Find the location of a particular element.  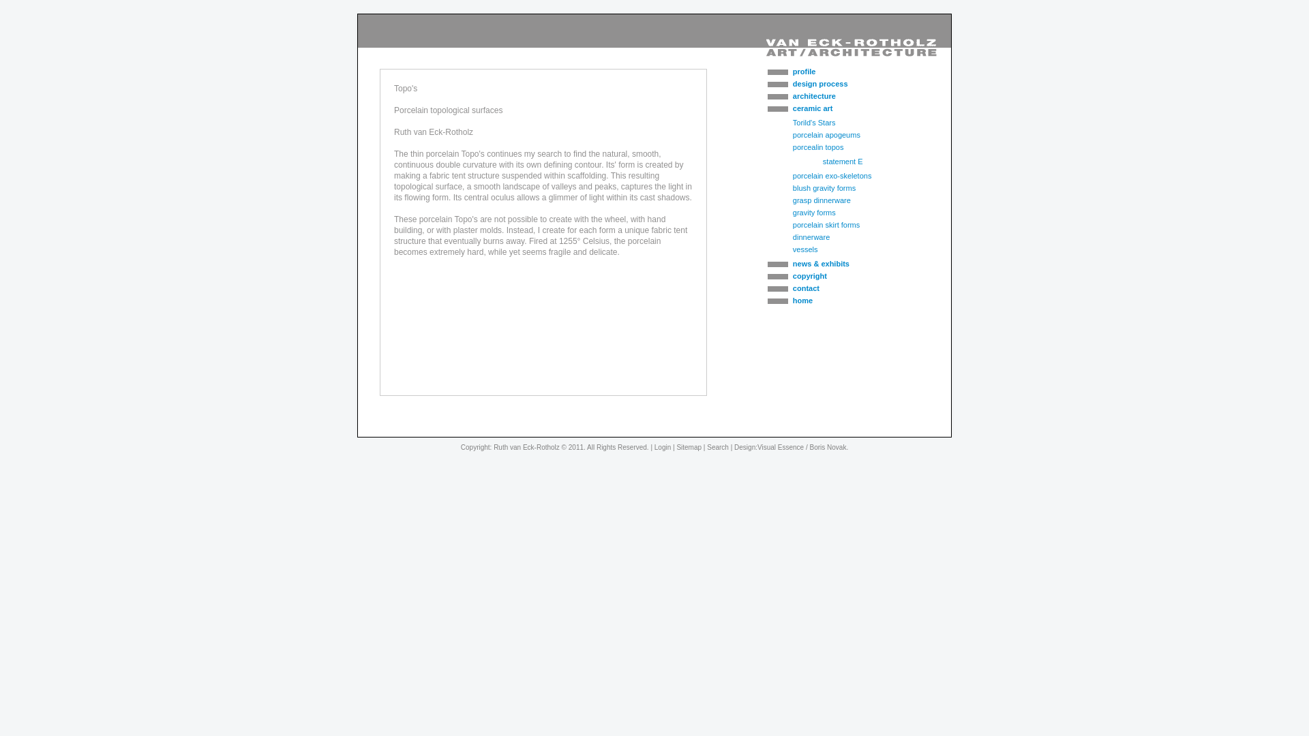

porcealin topos is located at coordinates (818, 147).